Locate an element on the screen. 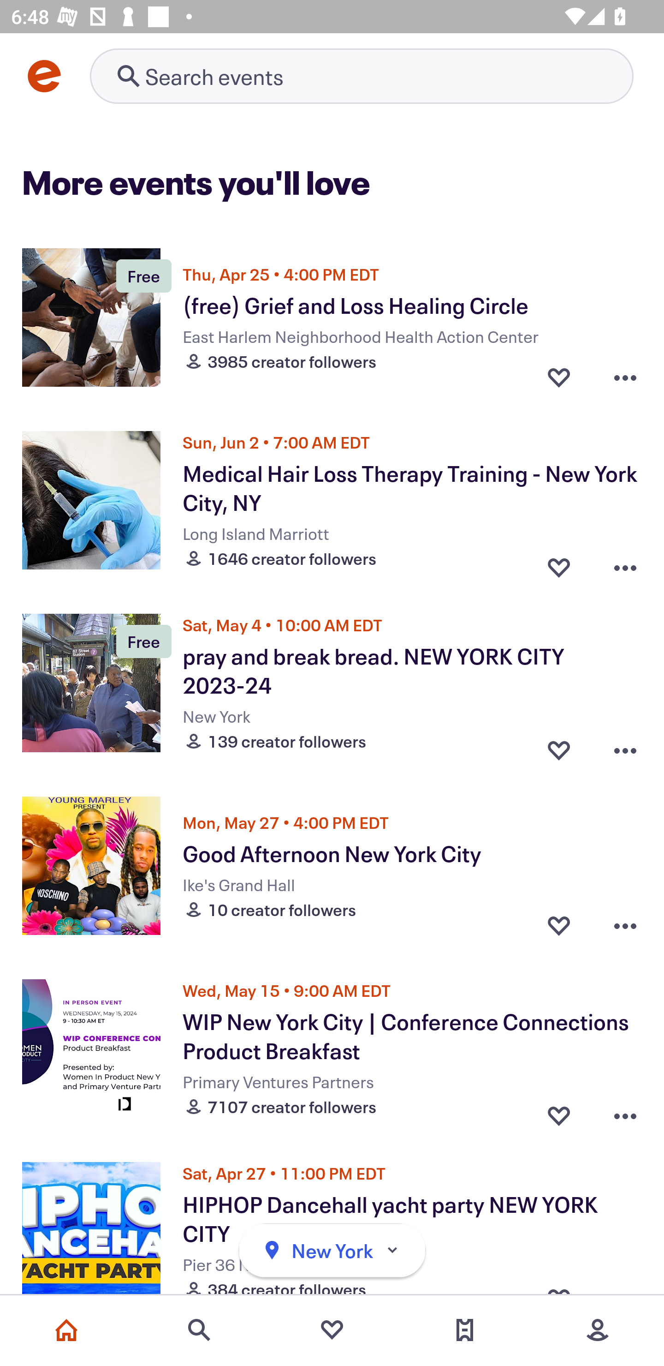 This screenshot has width=664, height=1366. Favorite button is located at coordinates (559, 925).